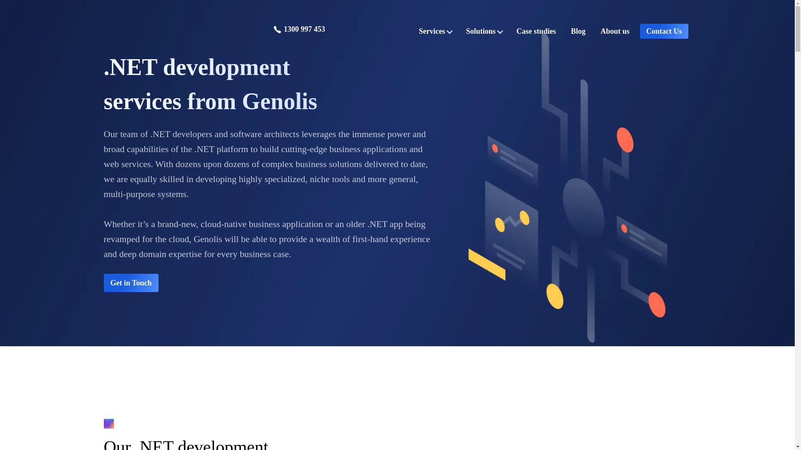 The image size is (801, 450). What do you see at coordinates (435, 31) in the screenshot?
I see `Services` at bounding box center [435, 31].